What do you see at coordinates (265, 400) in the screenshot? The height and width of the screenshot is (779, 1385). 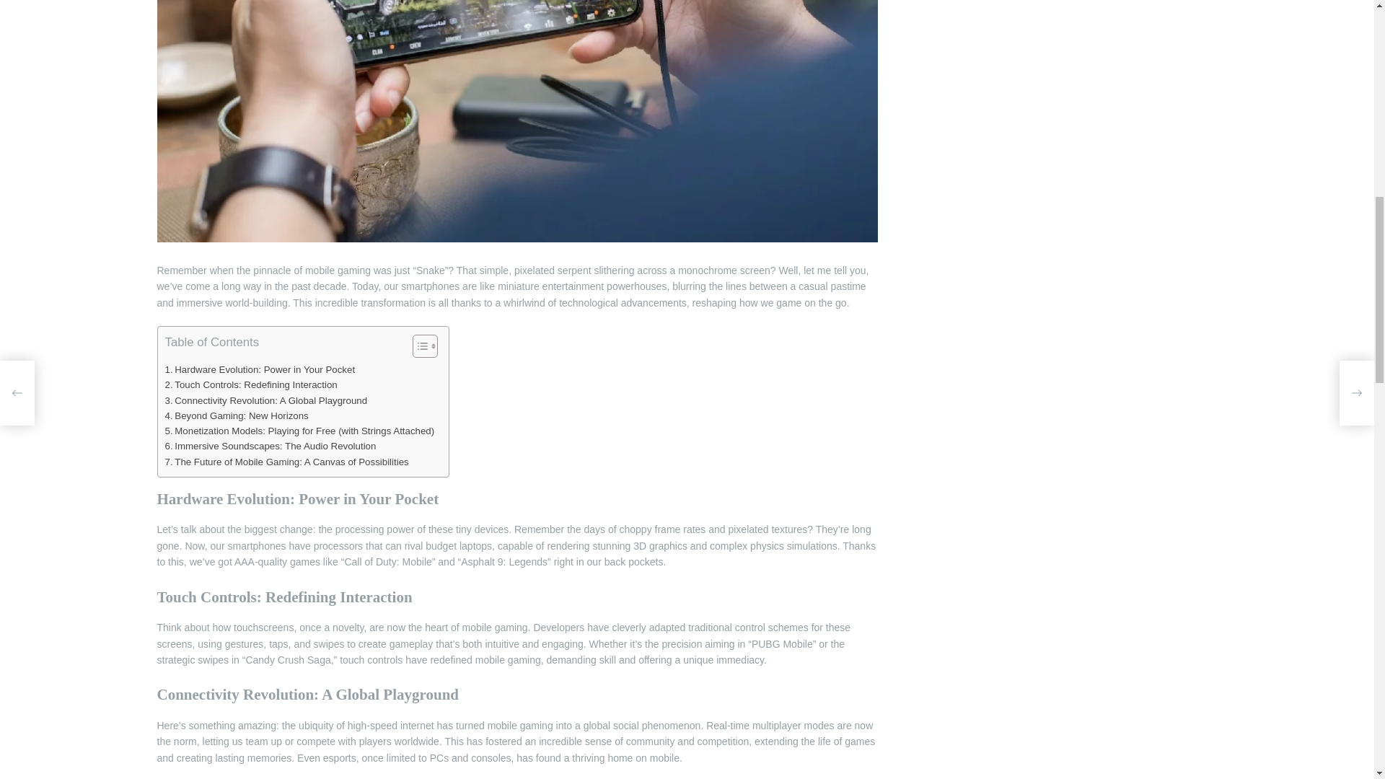 I see `Connectivity Revolution: A Global Playground` at bounding box center [265, 400].